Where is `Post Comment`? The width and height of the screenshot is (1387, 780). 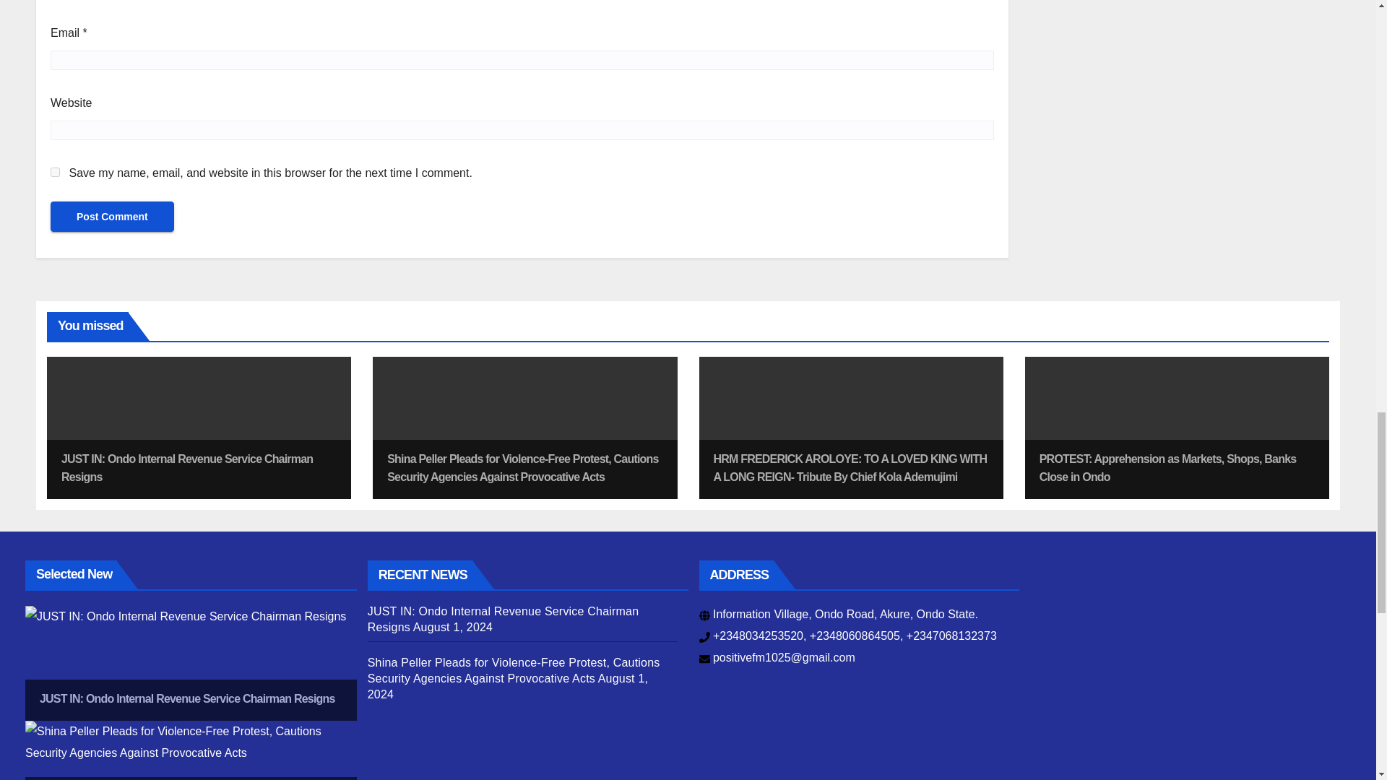
Post Comment is located at coordinates (112, 557).